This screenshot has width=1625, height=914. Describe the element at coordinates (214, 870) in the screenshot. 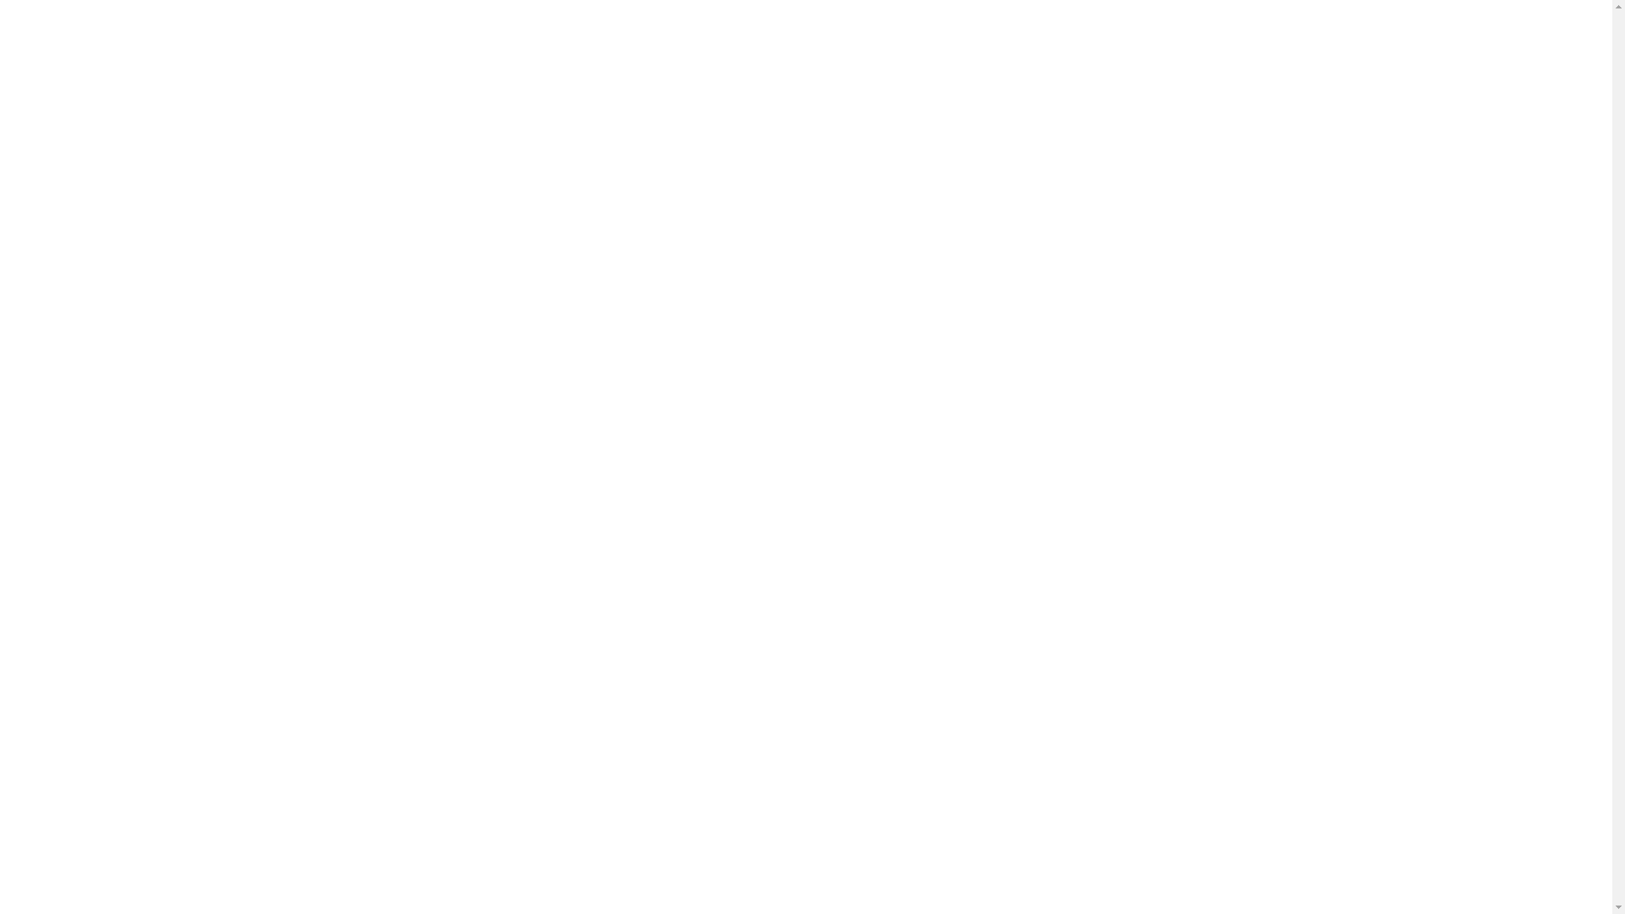

I see `Delivery Information` at that location.